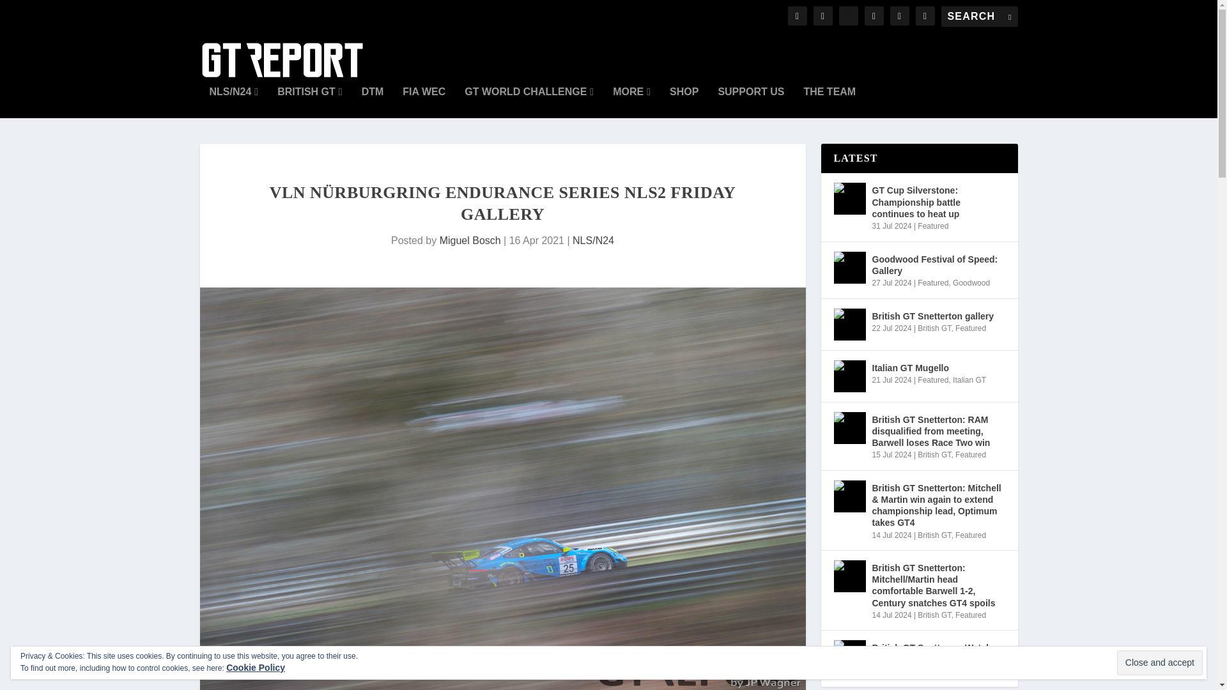 This screenshot has width=1227, height=690. What do you see at coordinates (750, 102) in the screenshot?
I see `SUPPORT US` at bounding box center [750, 102].